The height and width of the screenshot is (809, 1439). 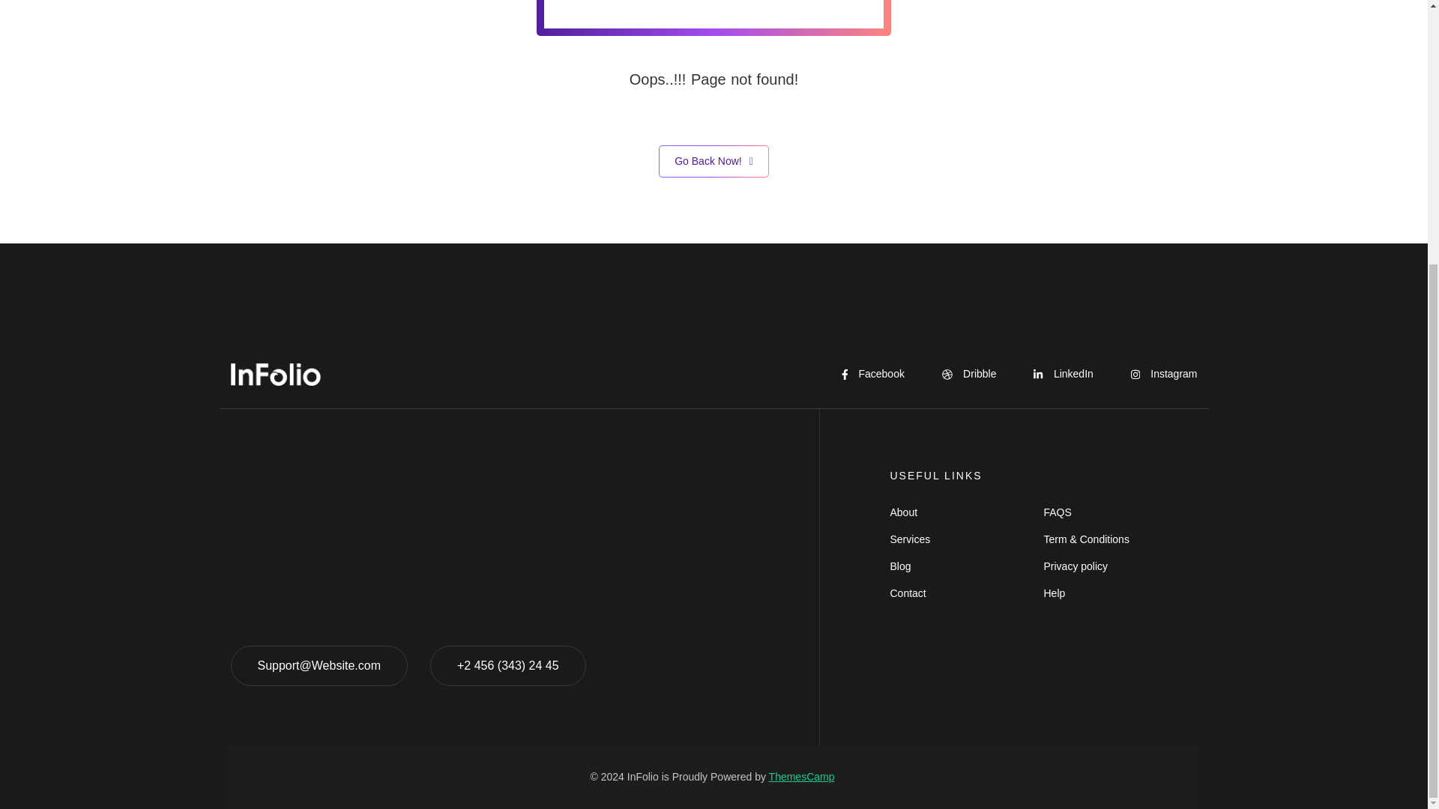 What do you see at coordinates (967, 539) in the screenshot?
I see `Services` at bounding box center [967, 539].